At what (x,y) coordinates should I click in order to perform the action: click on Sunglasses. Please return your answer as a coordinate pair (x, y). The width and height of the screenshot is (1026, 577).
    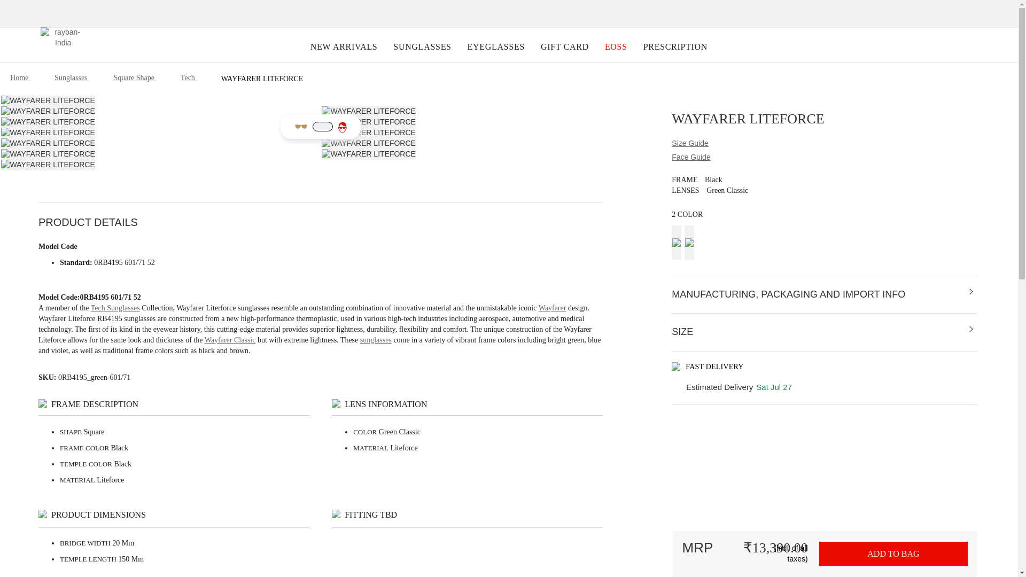
    Looking at the image, I should click on (72, 78).